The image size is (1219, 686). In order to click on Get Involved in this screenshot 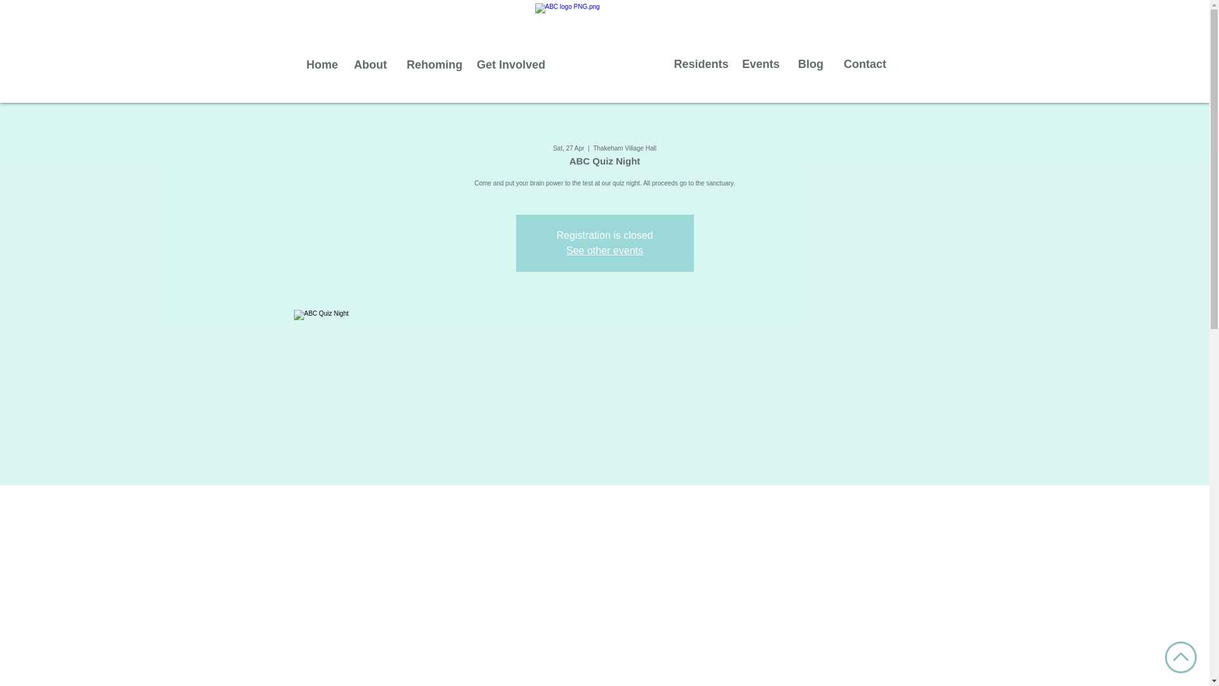, I will do `click(510, 65)`.